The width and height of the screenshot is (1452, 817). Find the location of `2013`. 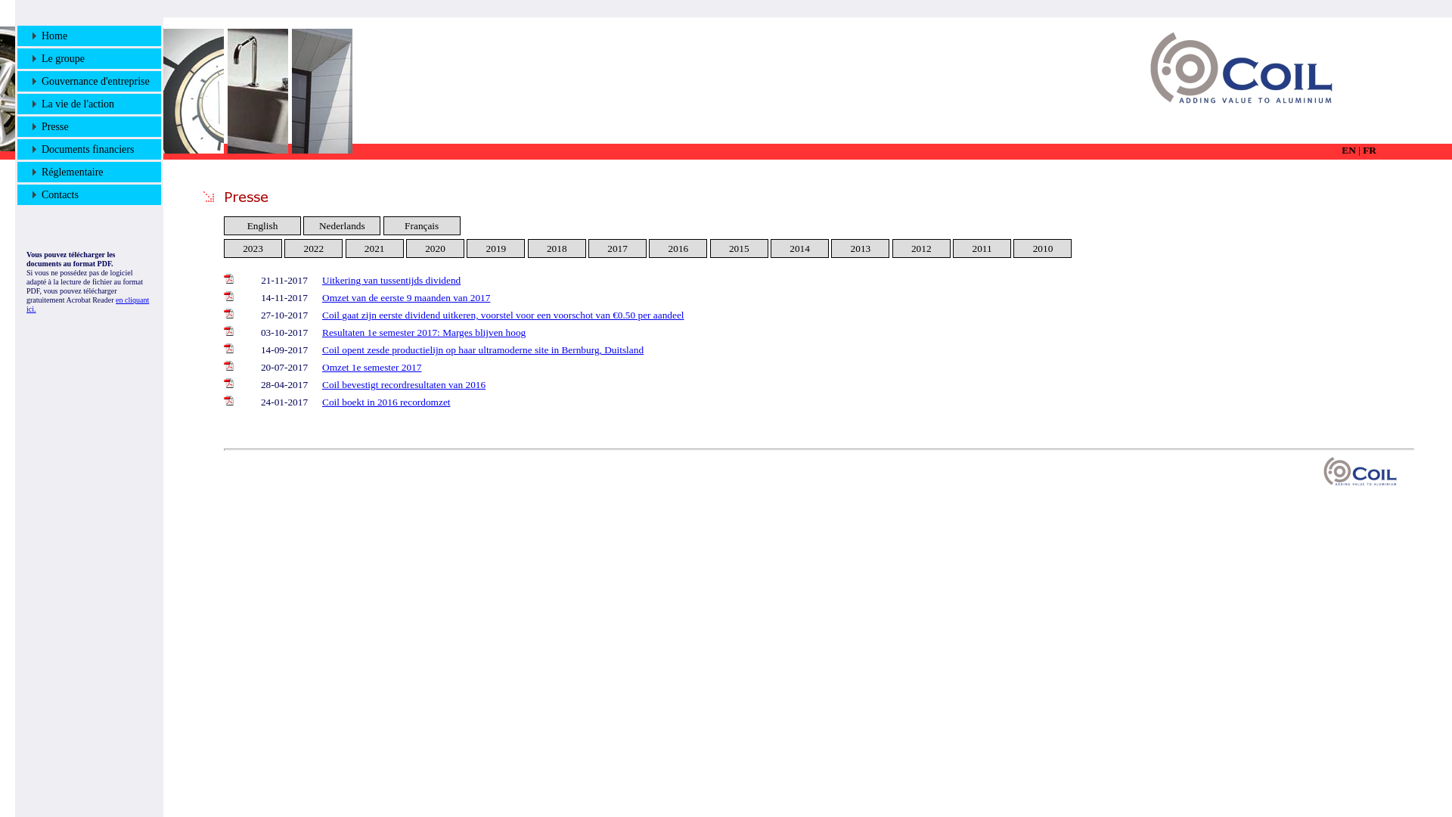

2013 is located at coordinates (861, 248).